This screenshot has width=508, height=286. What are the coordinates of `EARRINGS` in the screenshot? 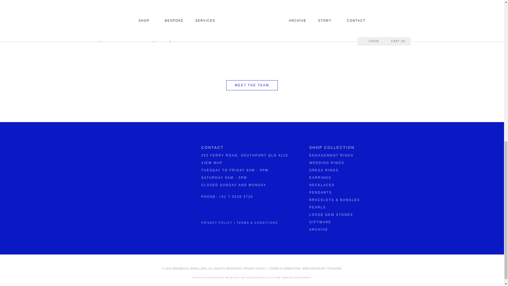 It's located at (320, 178).